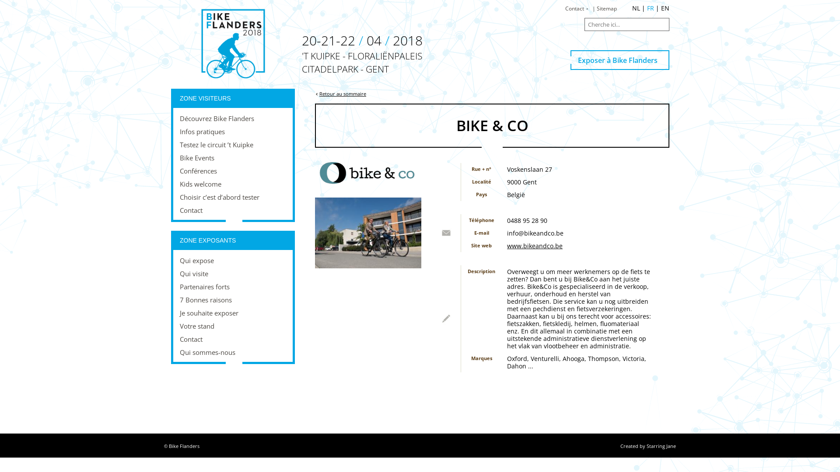 The height and width of the screenshot is (472, 840). Describe the element at coordinates (233, 184) in the screenshot. I see `Kids welcome` at that location.